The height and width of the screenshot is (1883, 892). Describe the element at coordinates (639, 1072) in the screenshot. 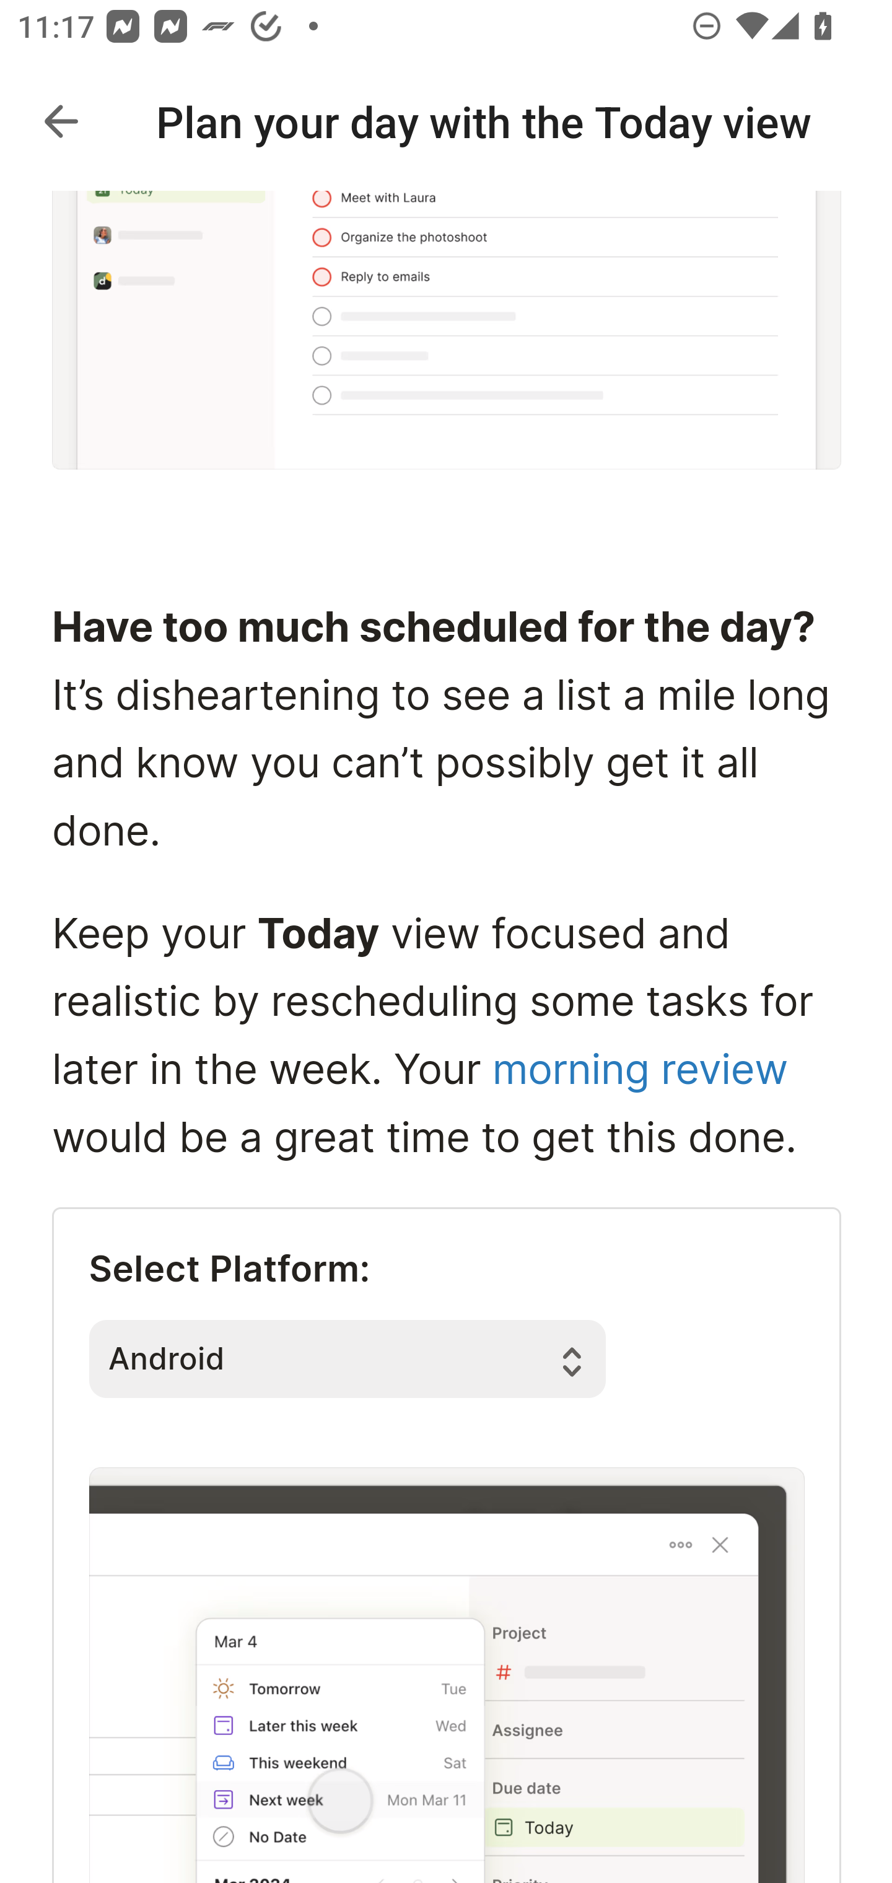

I see `morning review` at that location.